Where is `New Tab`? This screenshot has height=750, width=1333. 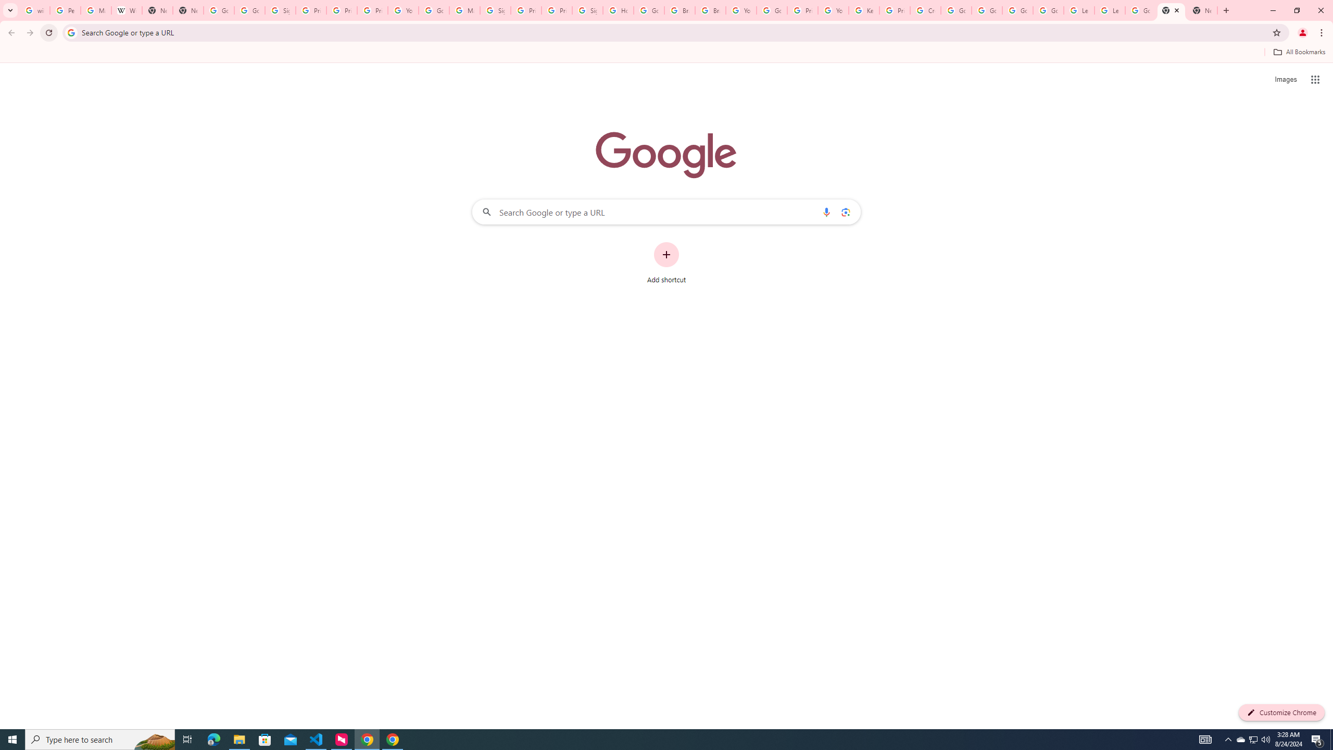 New Tab is located at coordinates (1172, 10).